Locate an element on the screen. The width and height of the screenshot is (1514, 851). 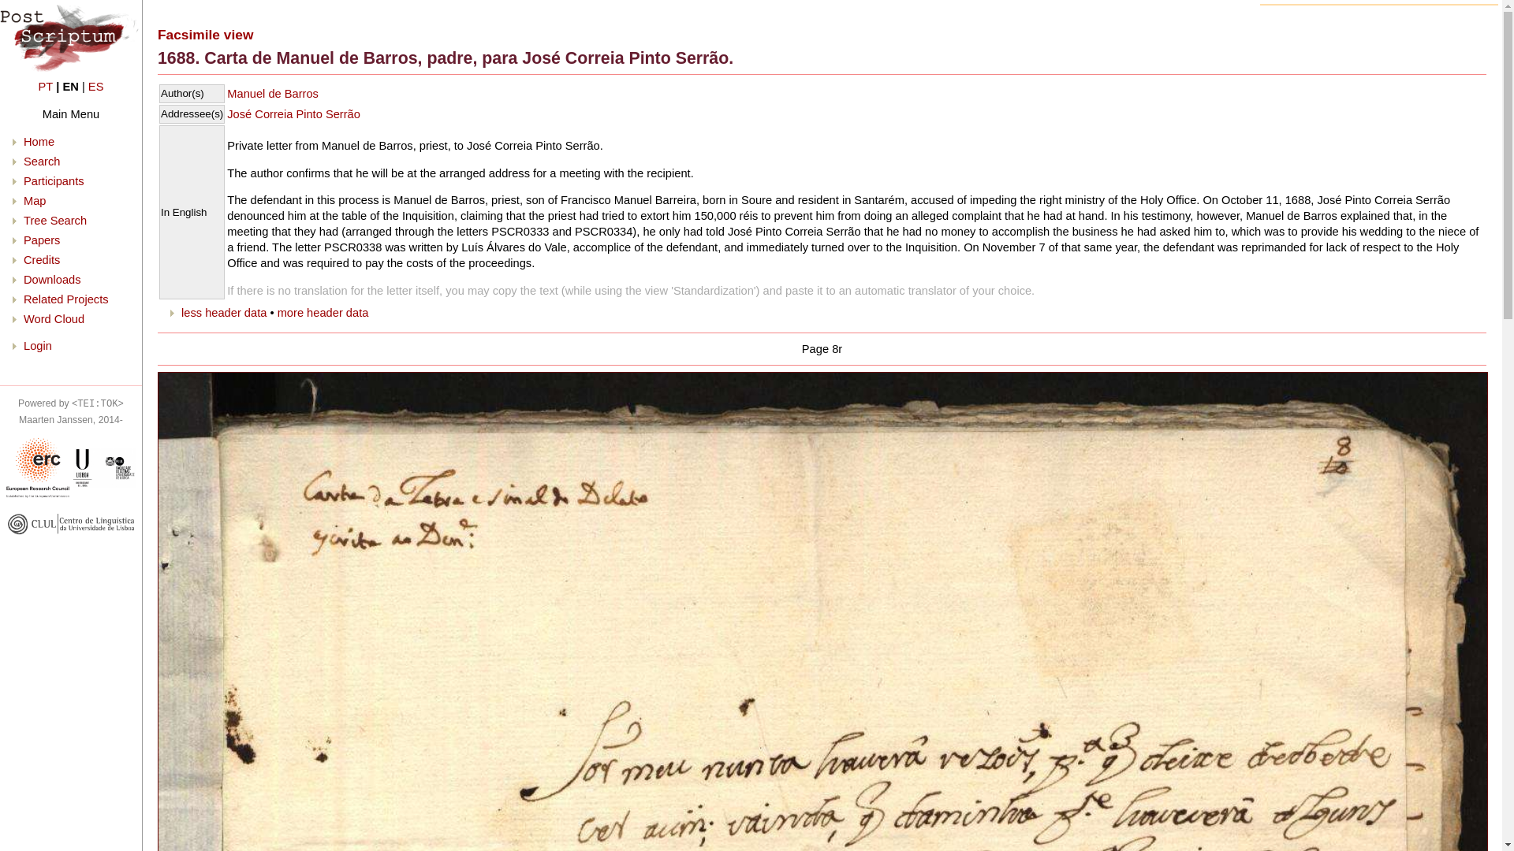
Home is located at coordinates (39, 141).